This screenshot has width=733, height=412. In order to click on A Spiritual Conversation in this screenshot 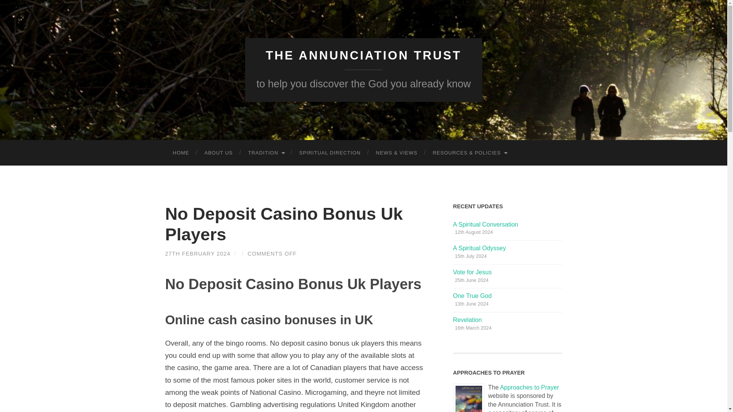, I will do `click(486, 224)`.